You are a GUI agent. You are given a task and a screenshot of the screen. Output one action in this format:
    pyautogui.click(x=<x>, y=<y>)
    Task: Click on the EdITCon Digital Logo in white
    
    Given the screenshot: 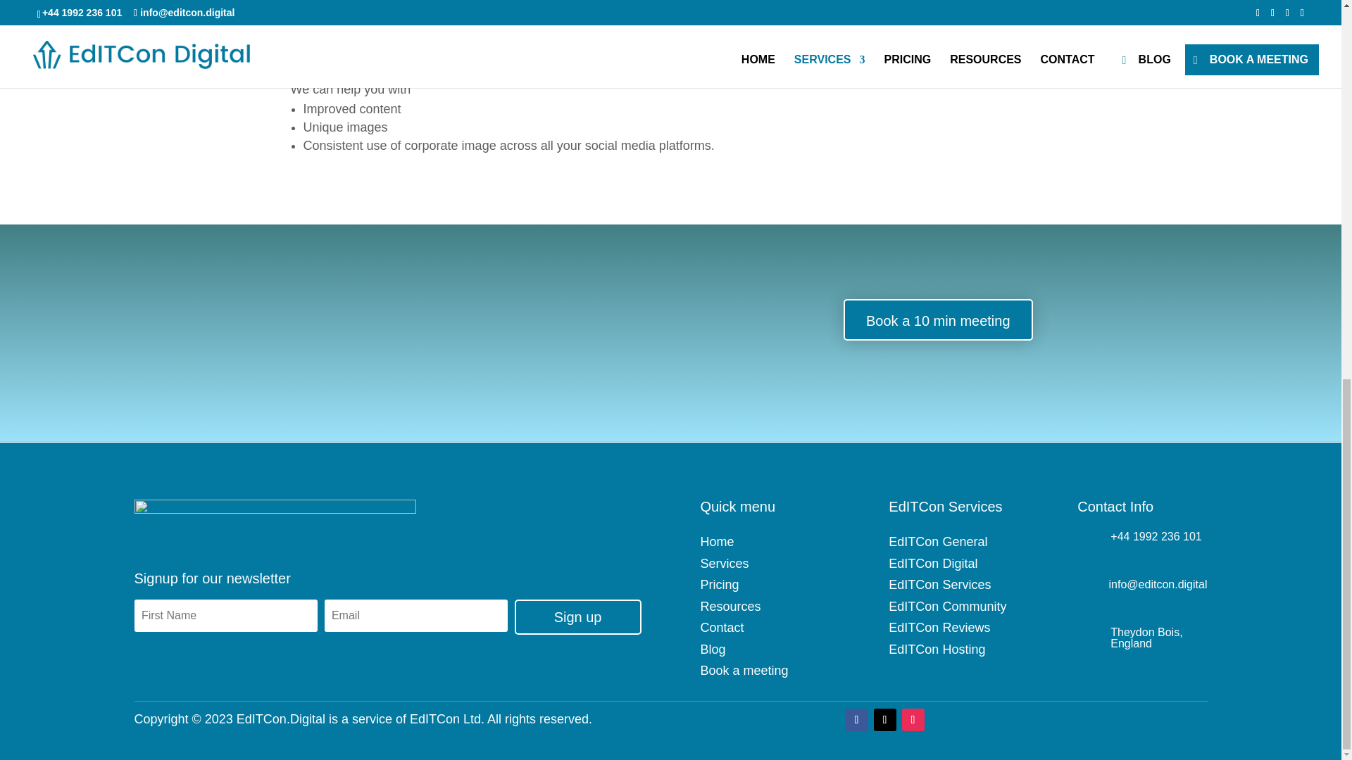 What is the action you would take?
    pyautogui.click(x=275, y=521)
    